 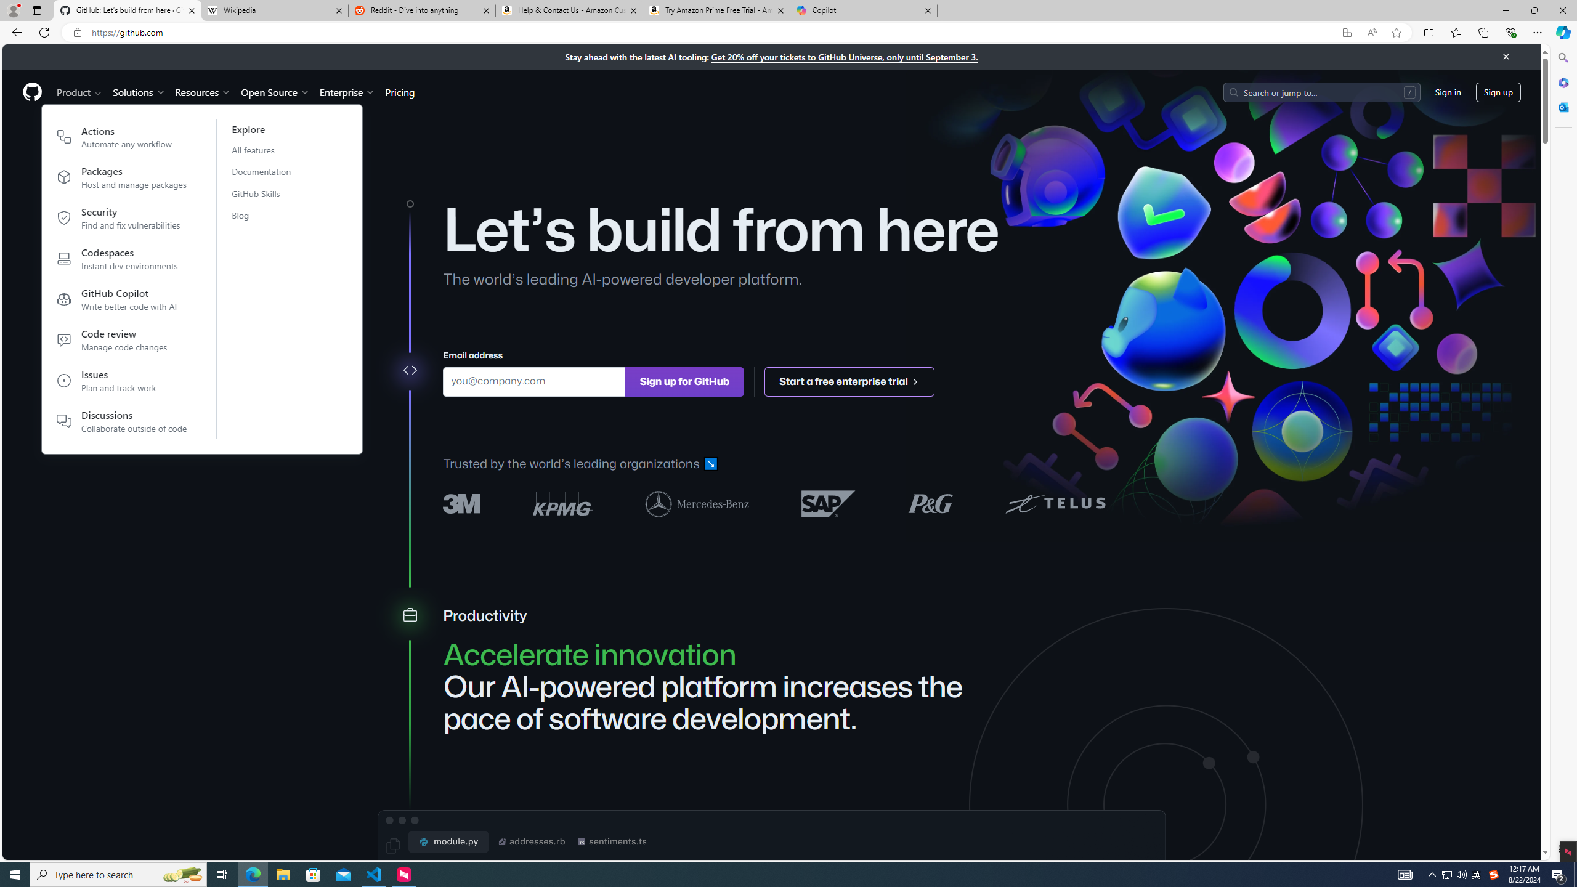 What do you see at coordinates (139, 92) in the screenshot?
I see `Solutions` at bounding box center [139, 92].